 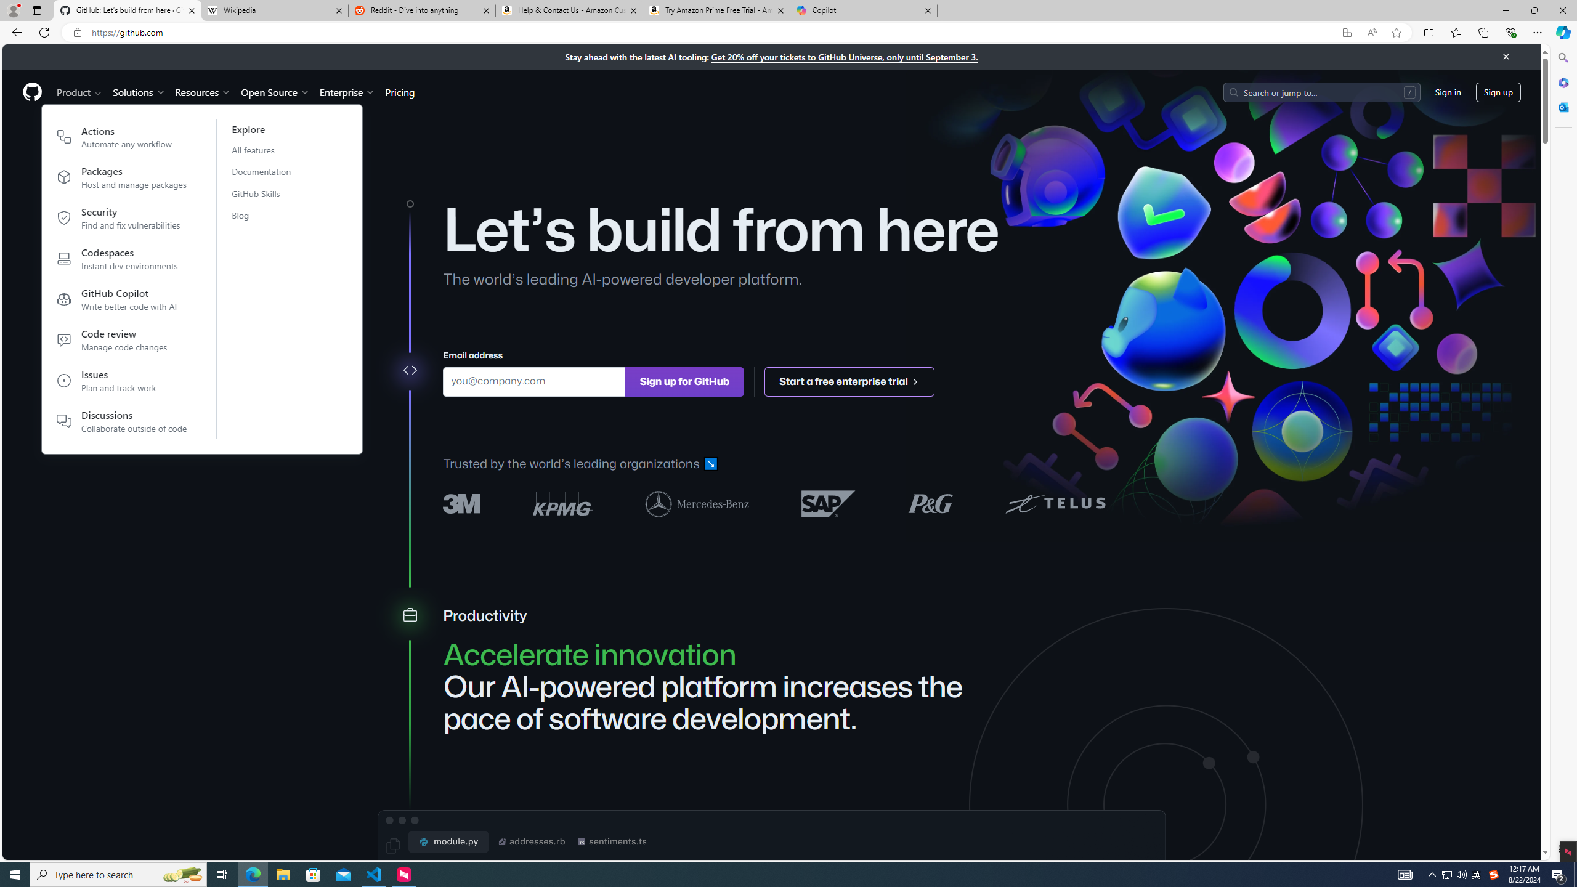 What do you see at coordinates (139, 92) in the screenshot?
I see `Solutions` at bounding box center [139, 92].